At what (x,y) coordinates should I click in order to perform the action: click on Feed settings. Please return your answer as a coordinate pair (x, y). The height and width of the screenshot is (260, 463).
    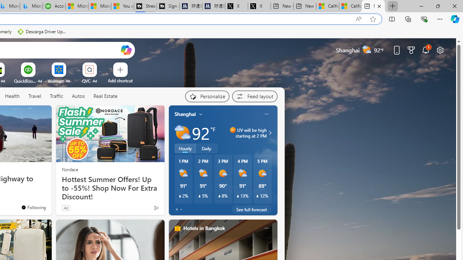
    Looking at the image, I should click on (255, 96).